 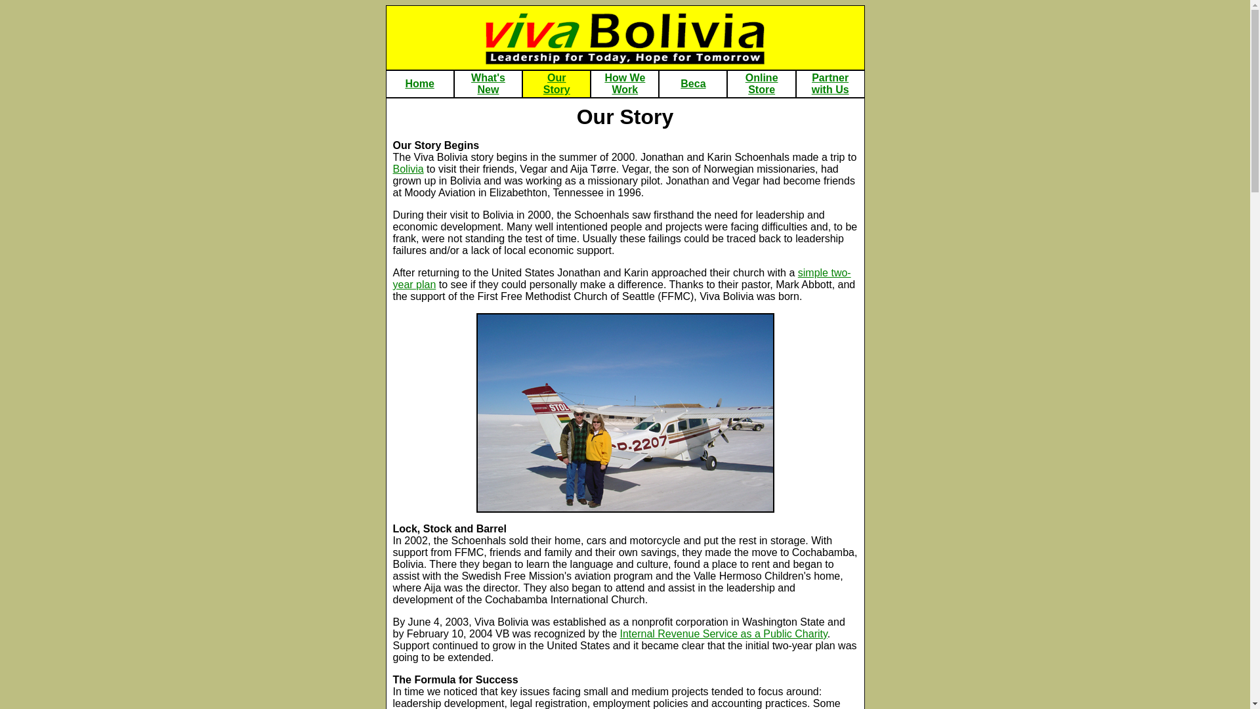 What do you see at coordinates (621, 278) in the screenshot?
I see `Bolivia` at bounding box center [621, 278].